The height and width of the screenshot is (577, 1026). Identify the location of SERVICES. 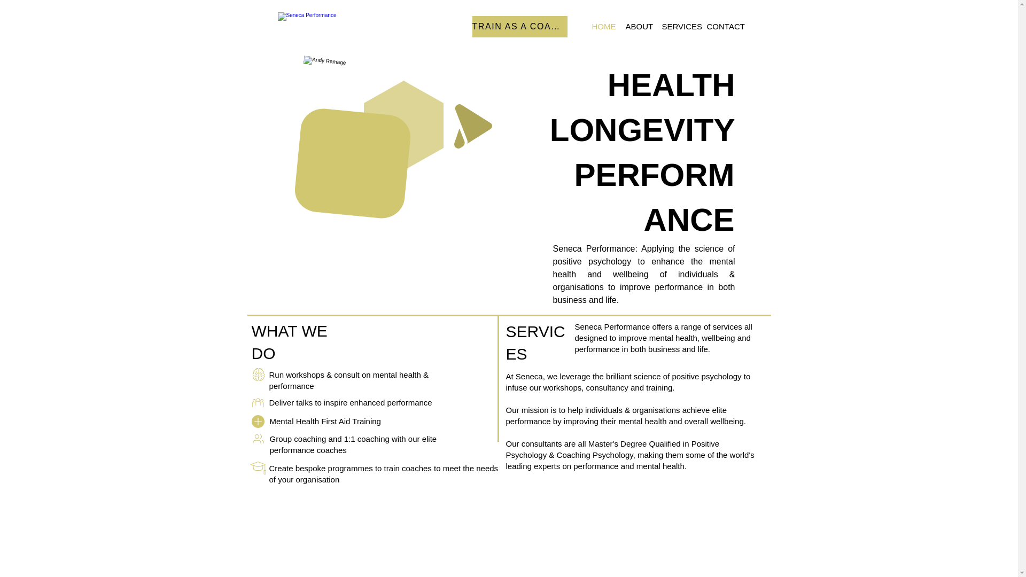
(535, 342).